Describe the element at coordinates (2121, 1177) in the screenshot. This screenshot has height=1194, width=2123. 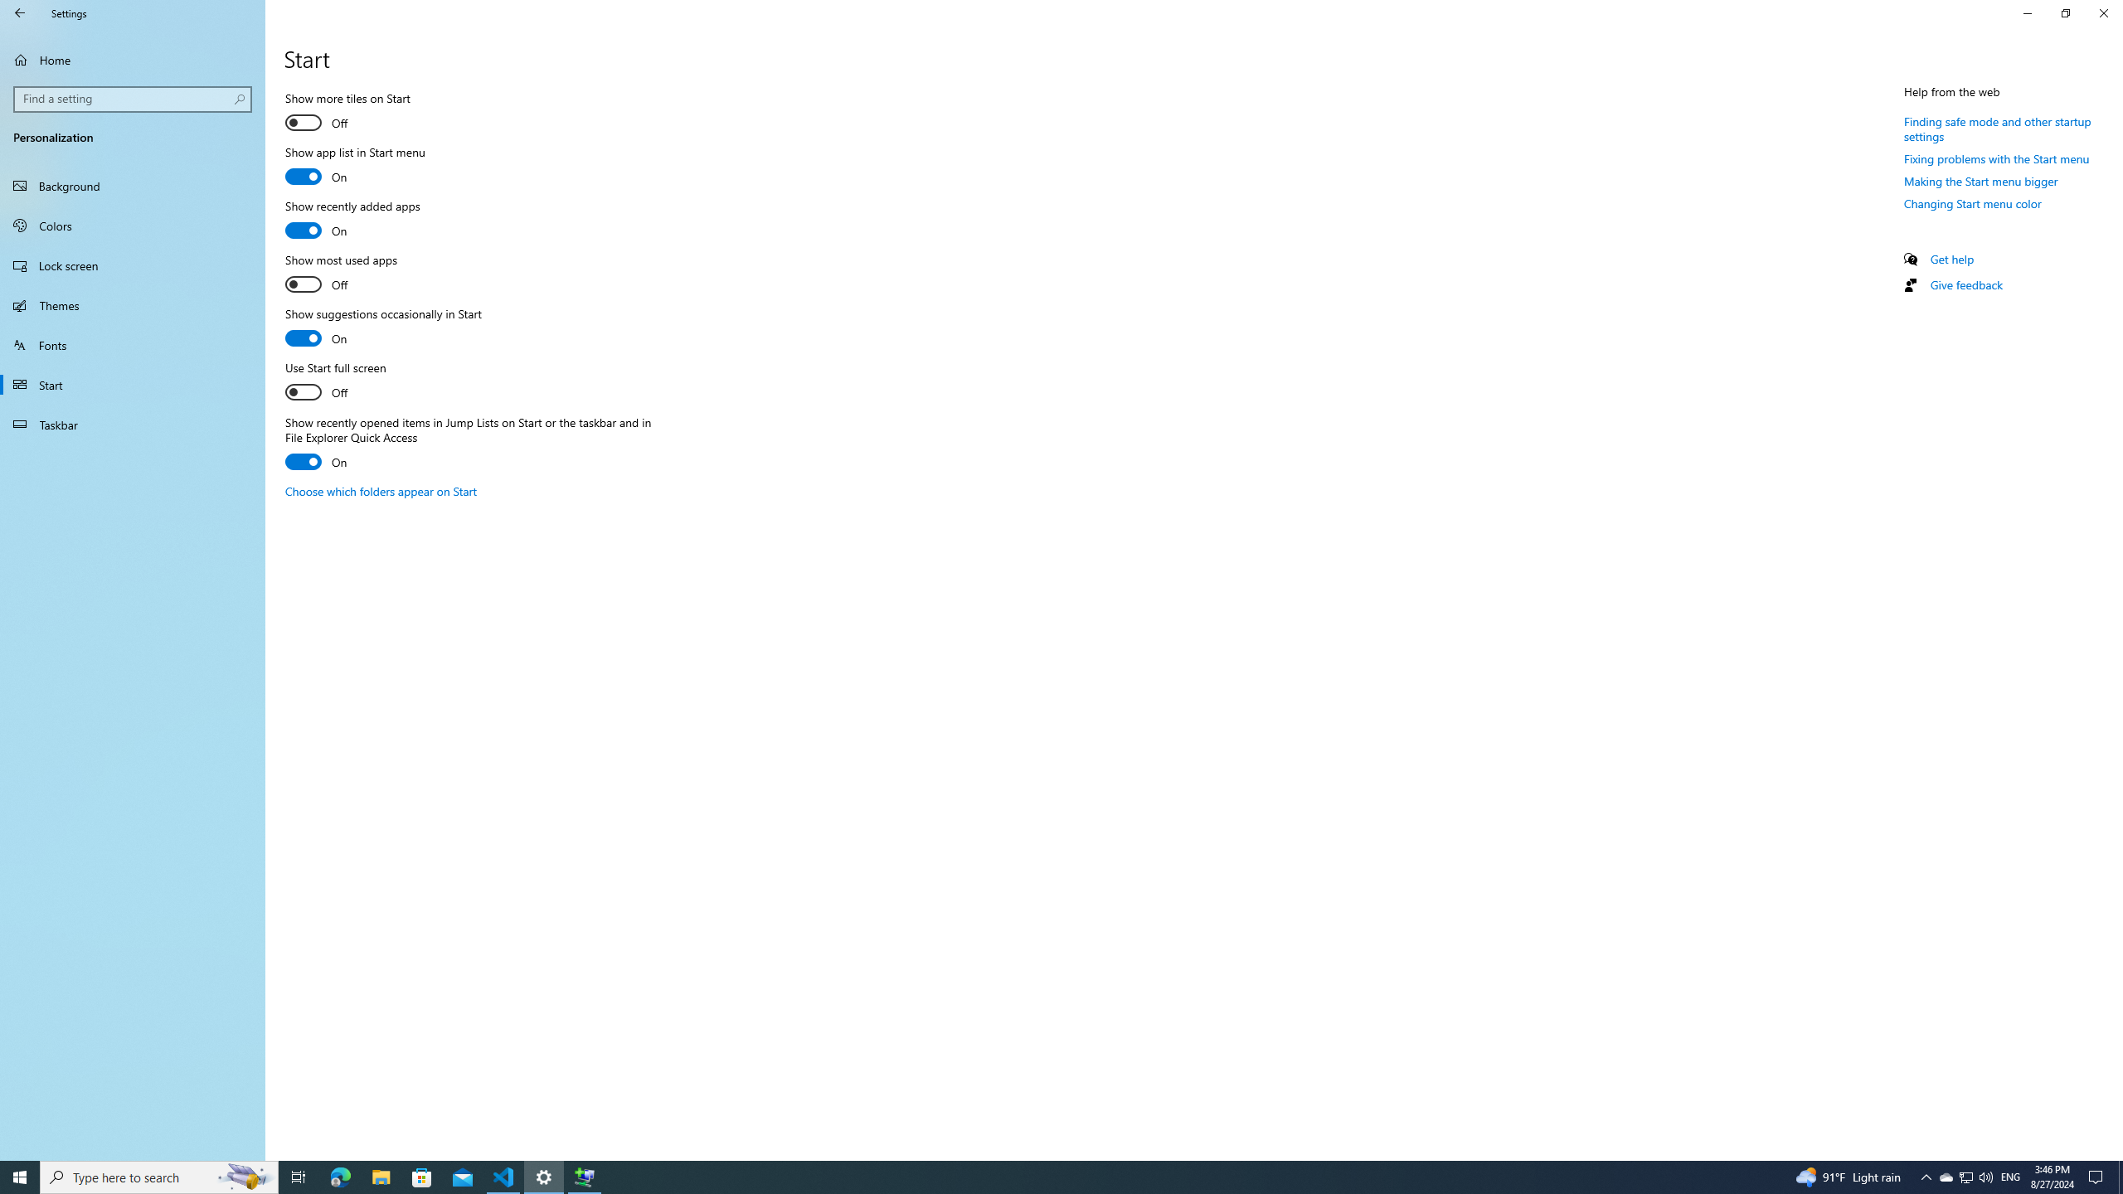
I see `Show desktop` at that location.